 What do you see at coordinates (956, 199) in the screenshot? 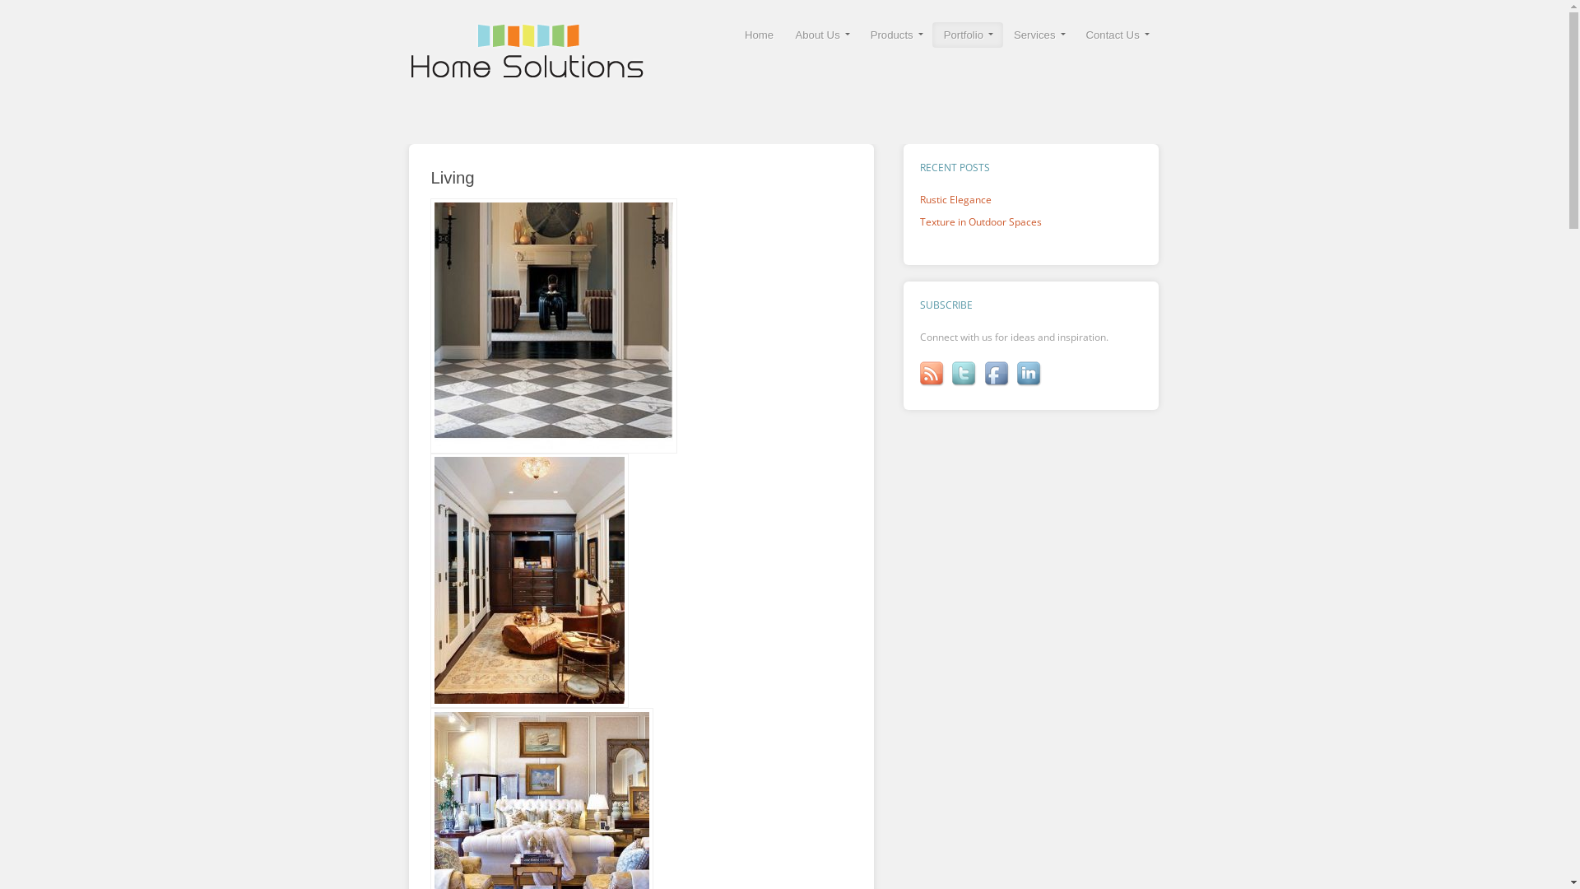
I see `Rustic Elegance` at bounding box center [956, 199].